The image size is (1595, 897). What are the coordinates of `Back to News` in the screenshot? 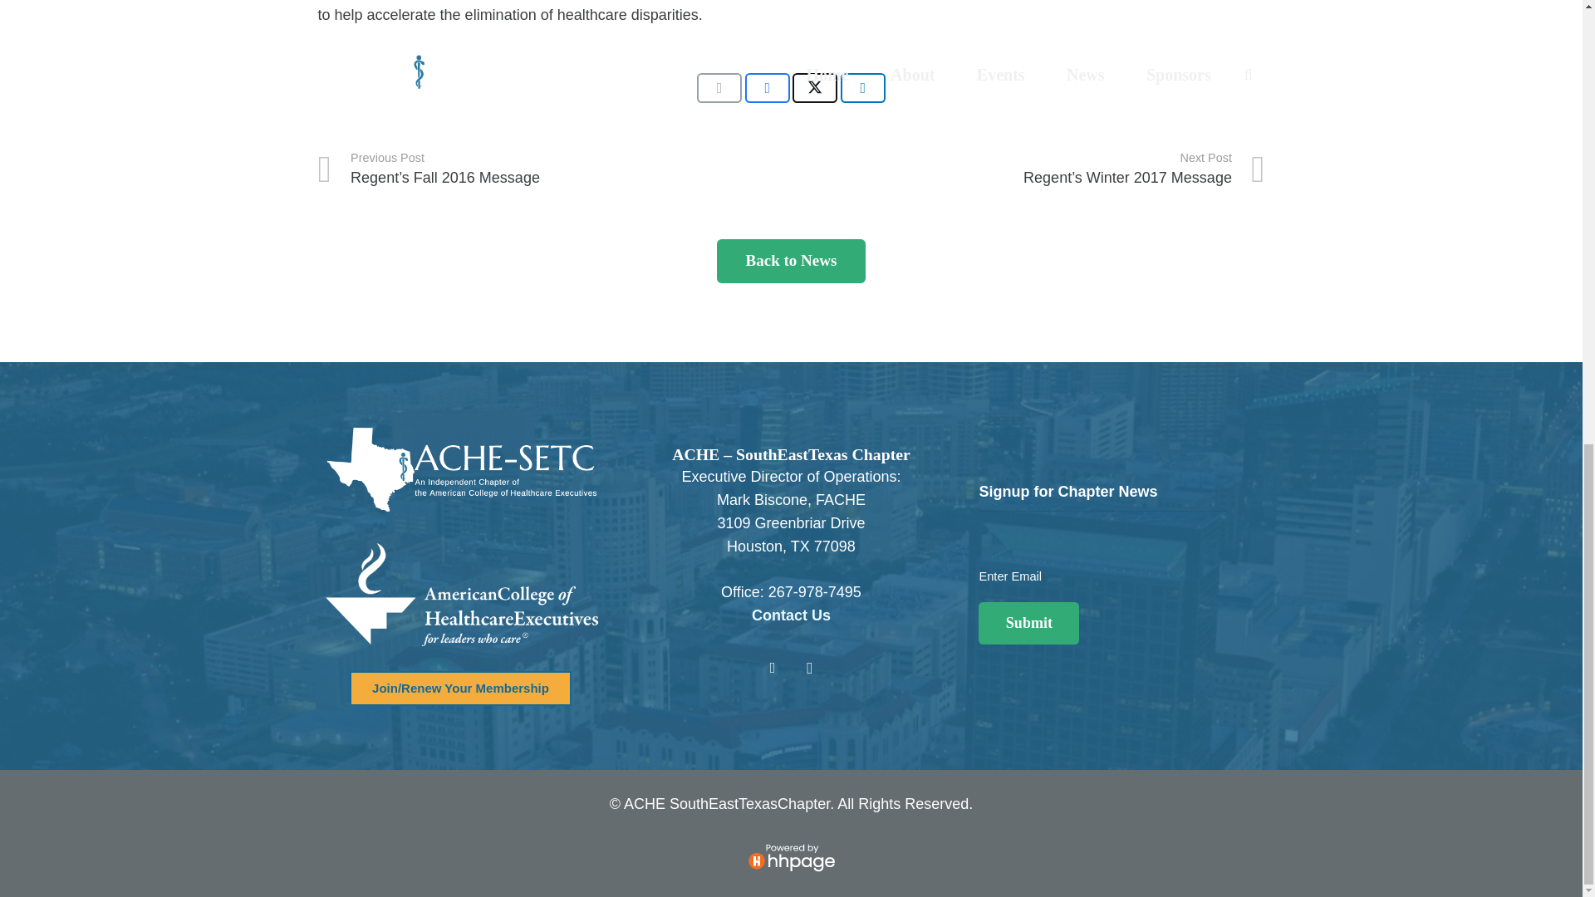 It's located at (790, 261).